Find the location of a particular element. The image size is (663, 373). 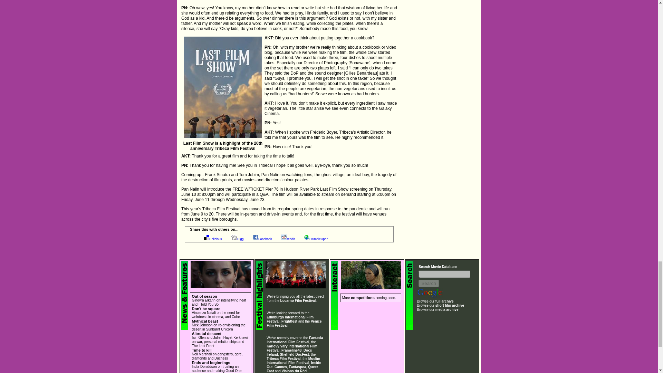

Post this to StumbleUpon is located at coordinates (319, 239).